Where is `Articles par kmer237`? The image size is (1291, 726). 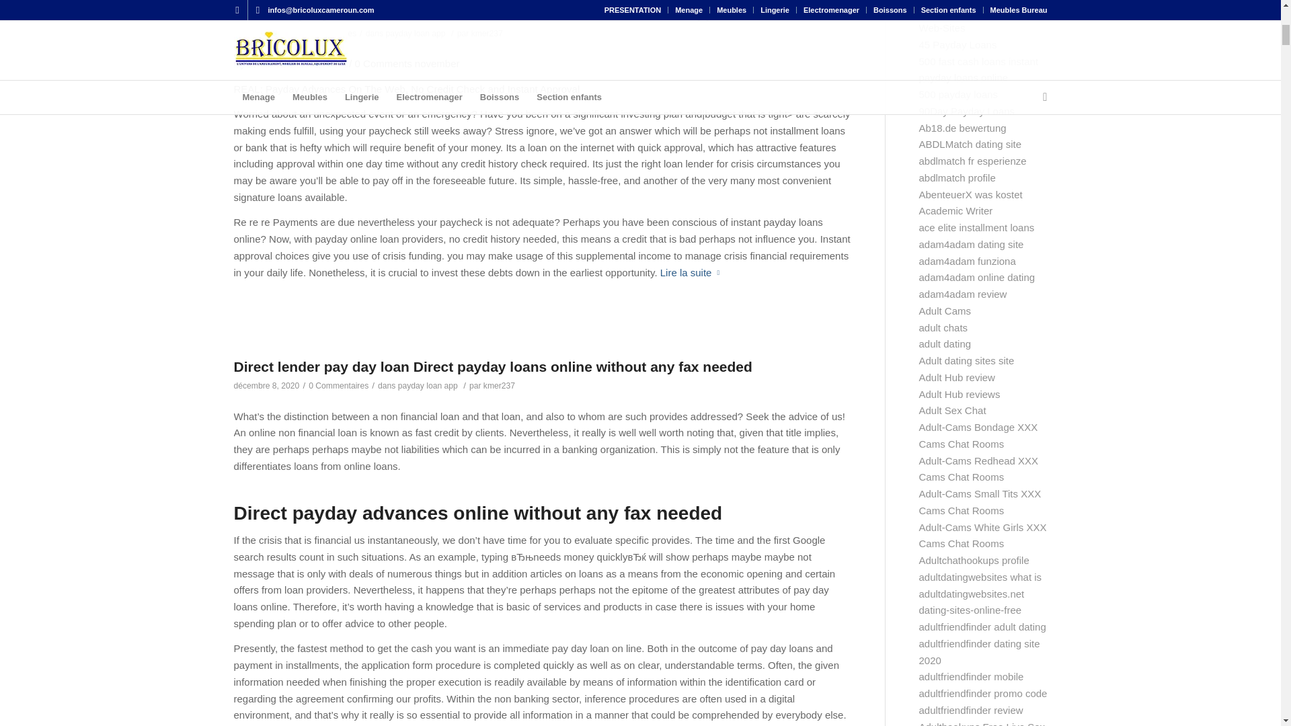 Articles par kmer237 is located at coordinates (487, 34).